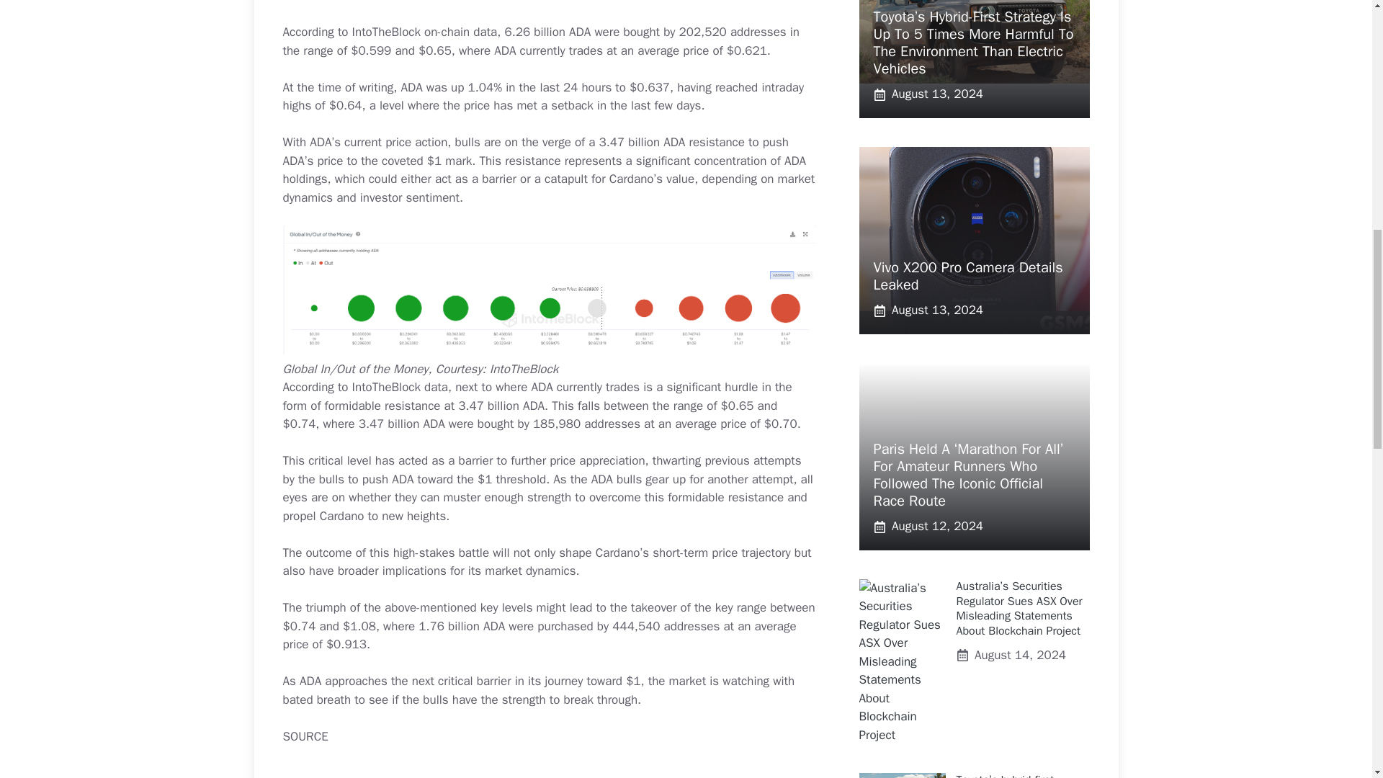  What do you see at coordinates (967, 276) in the screenshot?
I see `Vivo X200 Pro Camera Details Leaked` at bounding box center [967, 276].